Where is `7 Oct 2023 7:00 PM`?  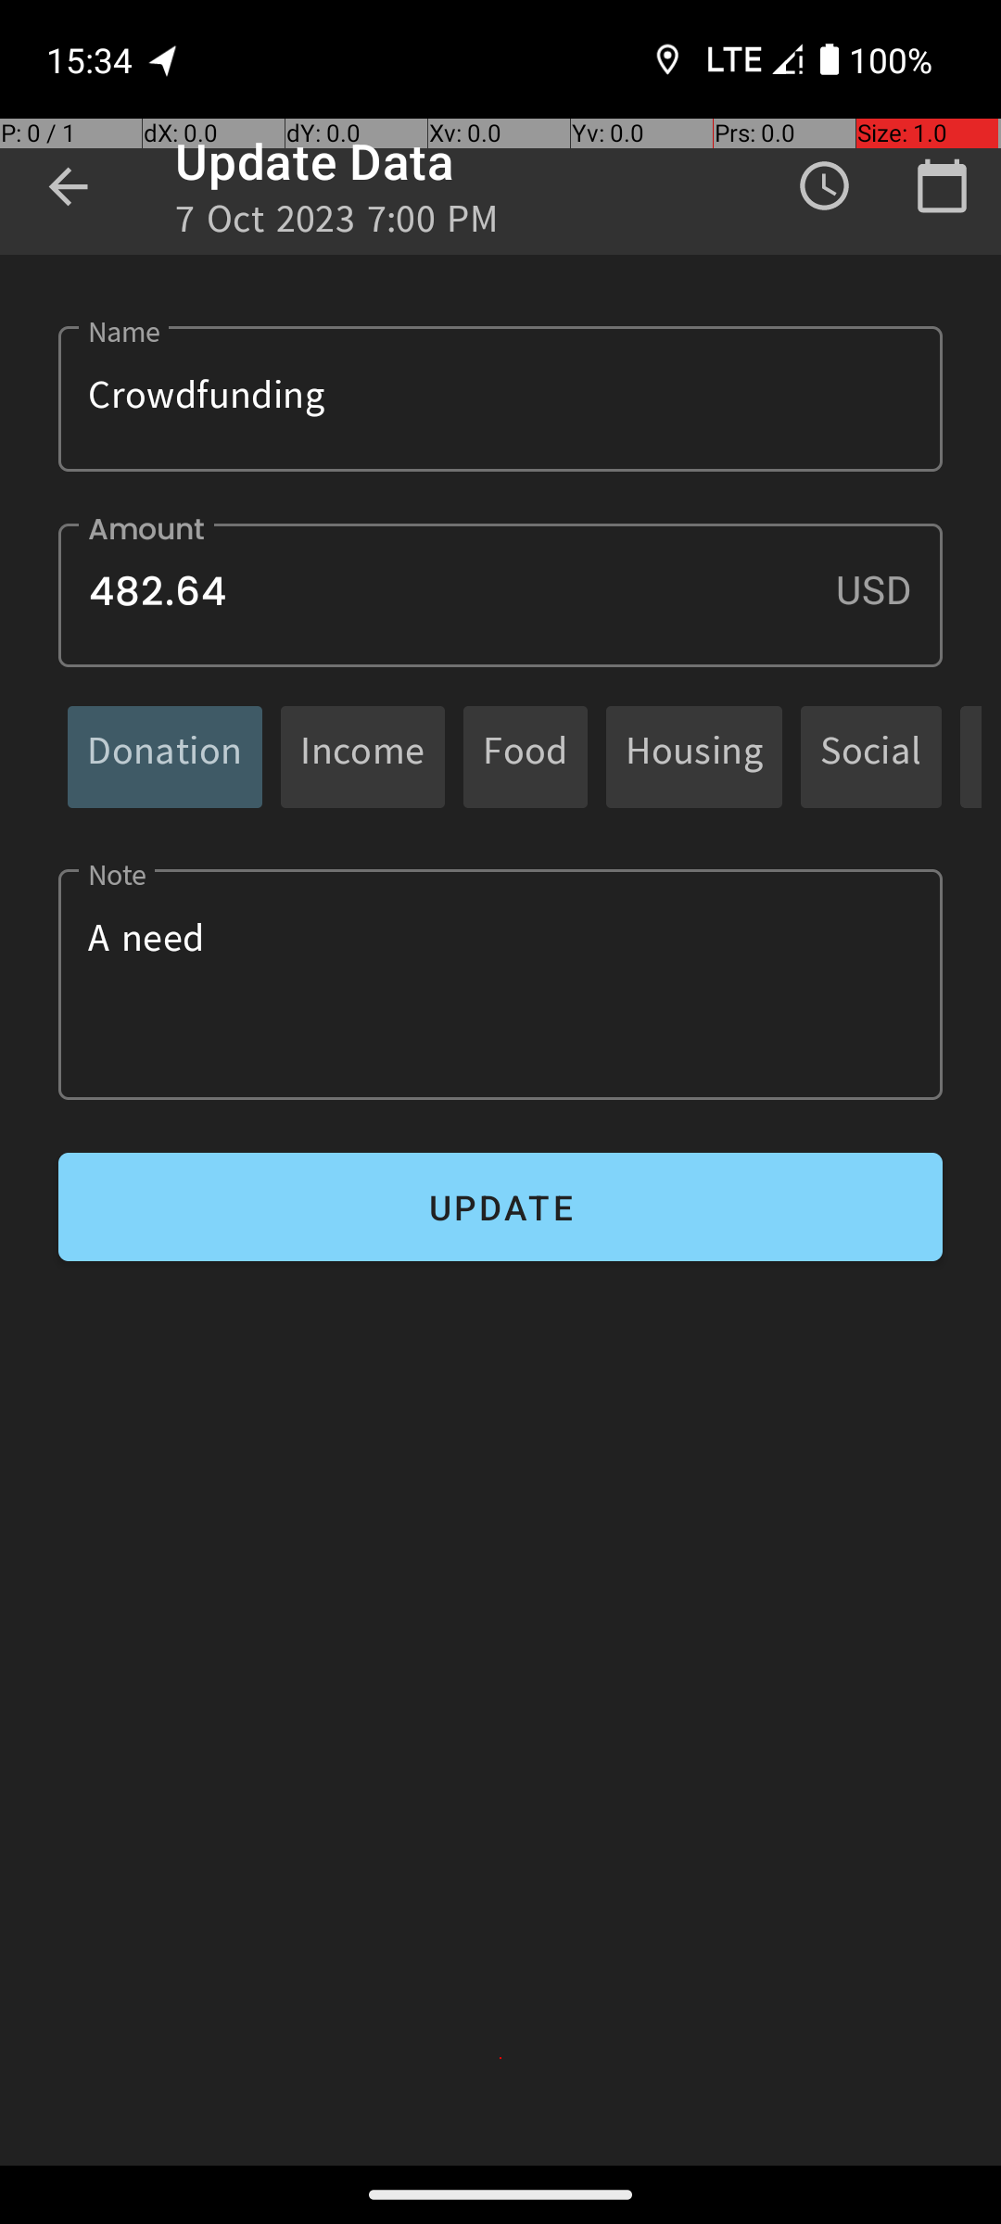
7 Oct 2023 7:00 PM is located at coordinates (337, 224).